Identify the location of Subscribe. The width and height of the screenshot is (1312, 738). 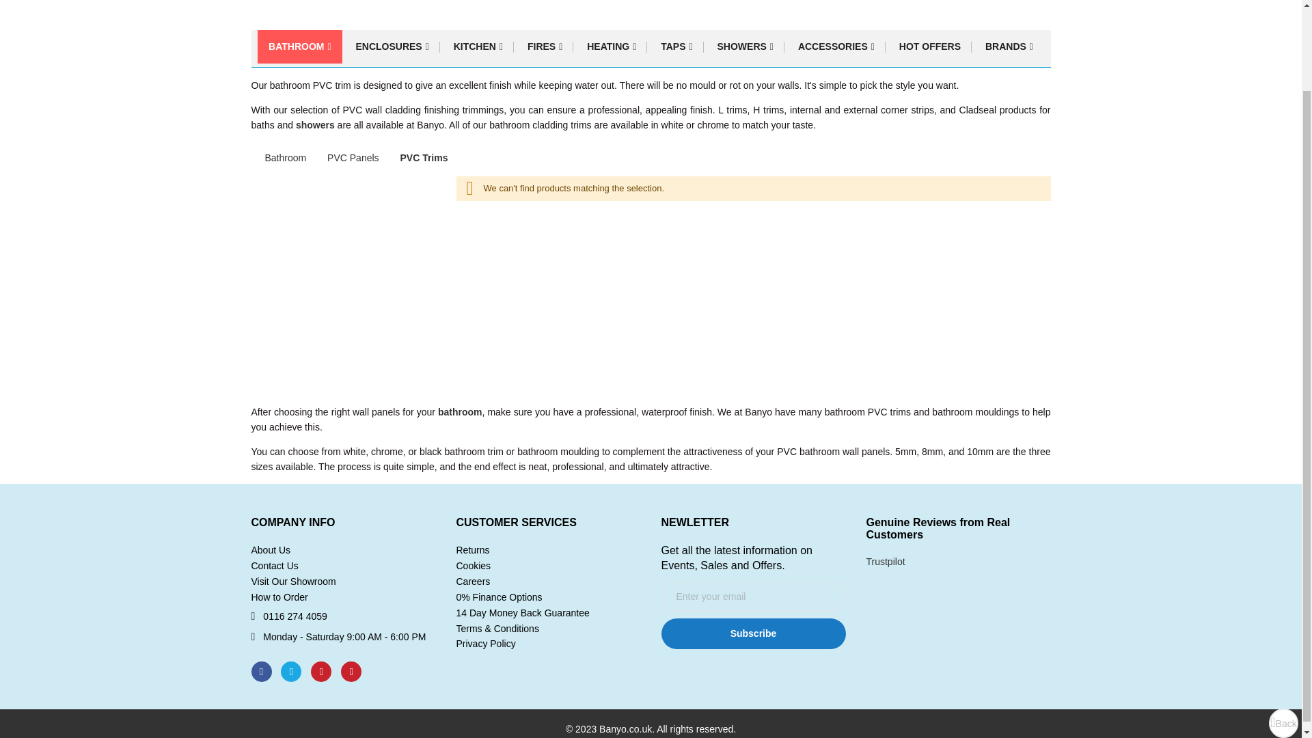
(753, 634).